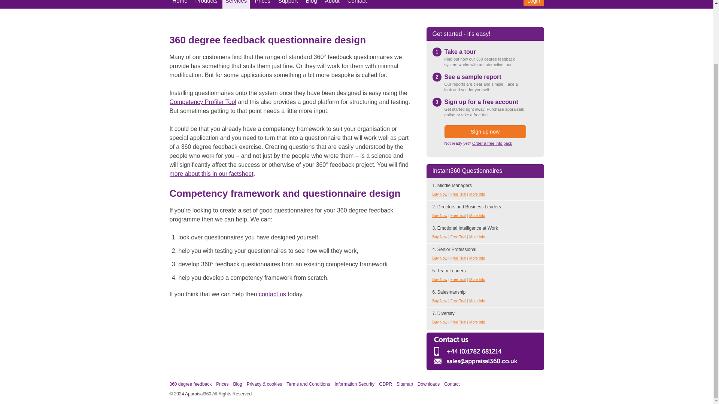 The image size is (719, 404). What do you see at coordinates (190, 384) in the screenshot?
I see `360 degree feedback home` at bounding box center [190, 384].